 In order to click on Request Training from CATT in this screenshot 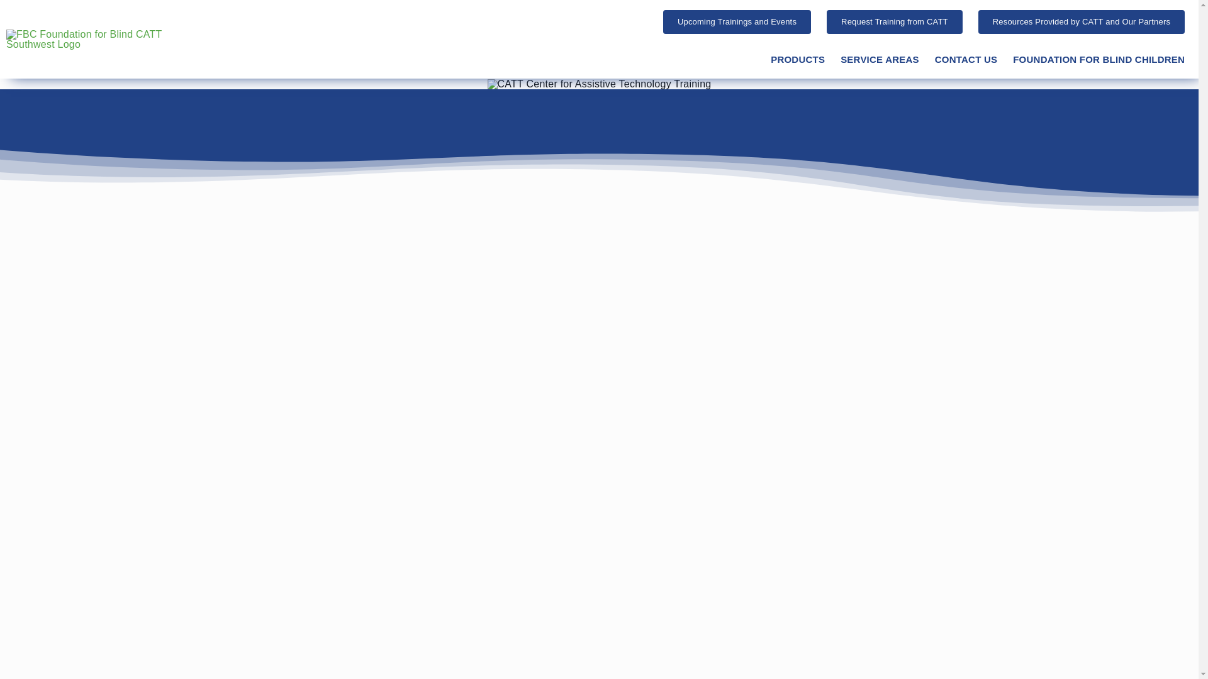, I will do `click(895, 22)`.